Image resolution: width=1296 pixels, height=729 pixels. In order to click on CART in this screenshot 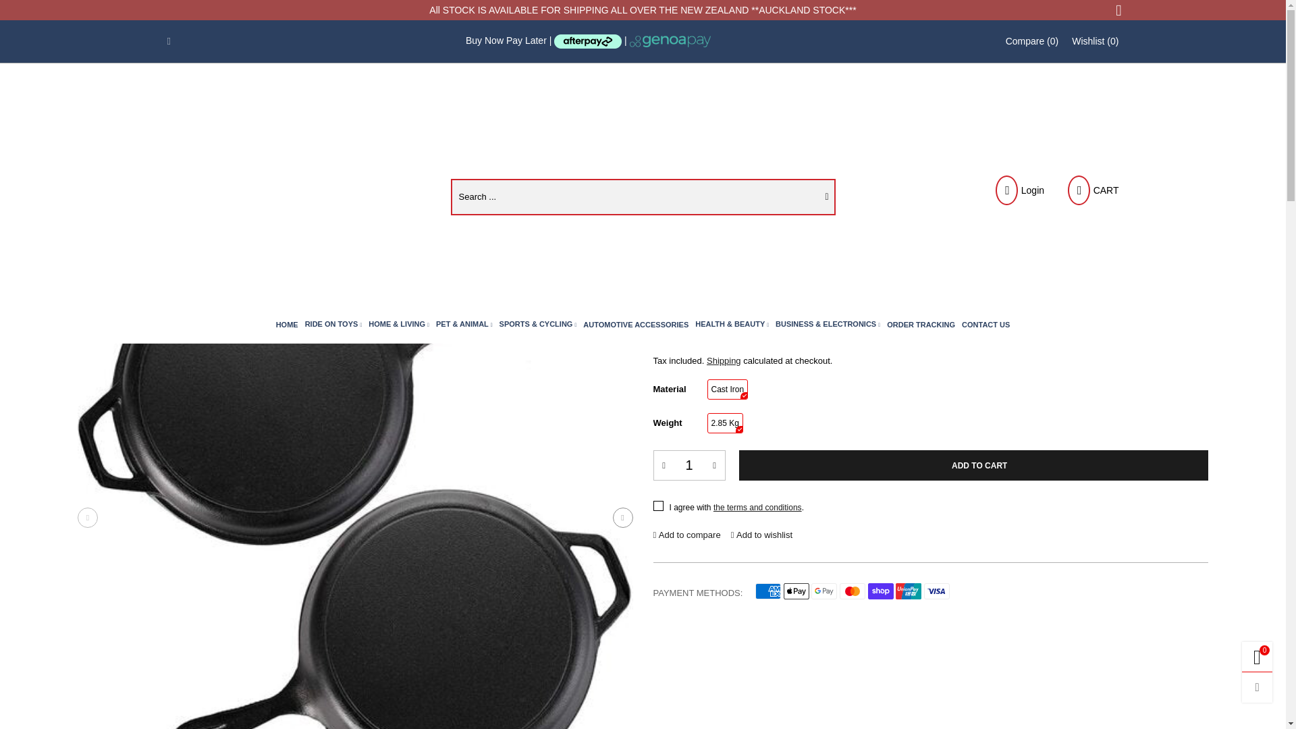, I will do `click(1091, 190)`.